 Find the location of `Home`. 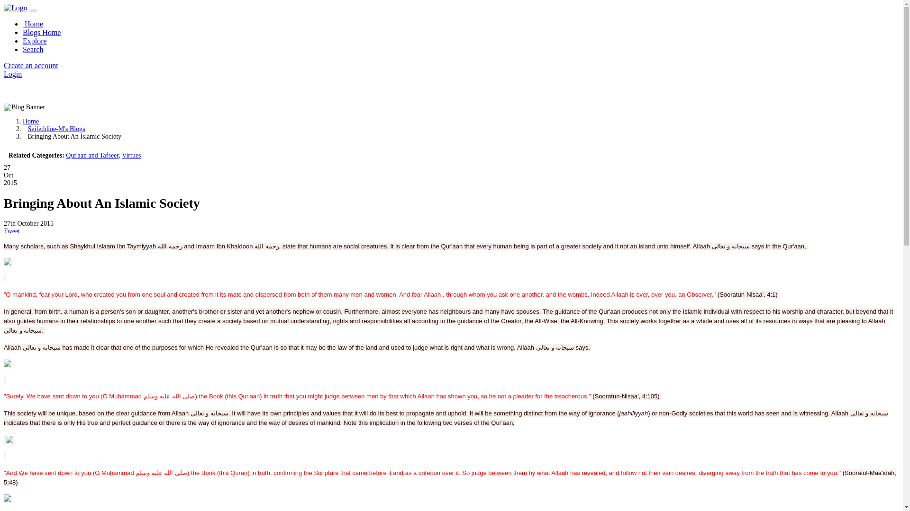

Home is located at coordinates (31, 121).